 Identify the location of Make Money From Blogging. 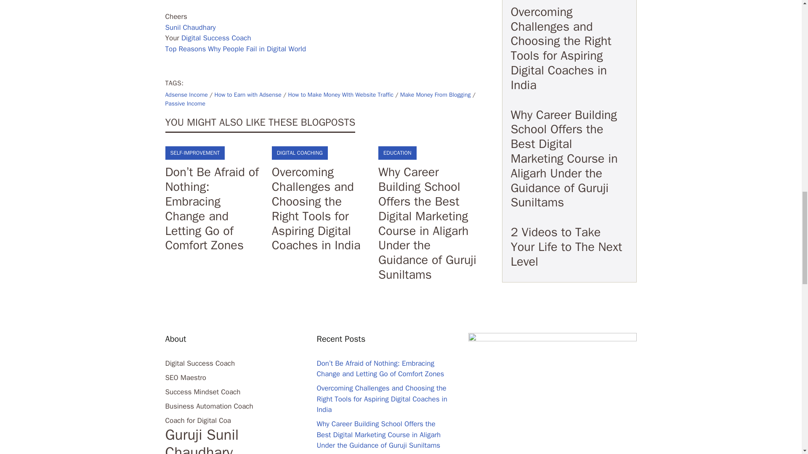
(435, 95).